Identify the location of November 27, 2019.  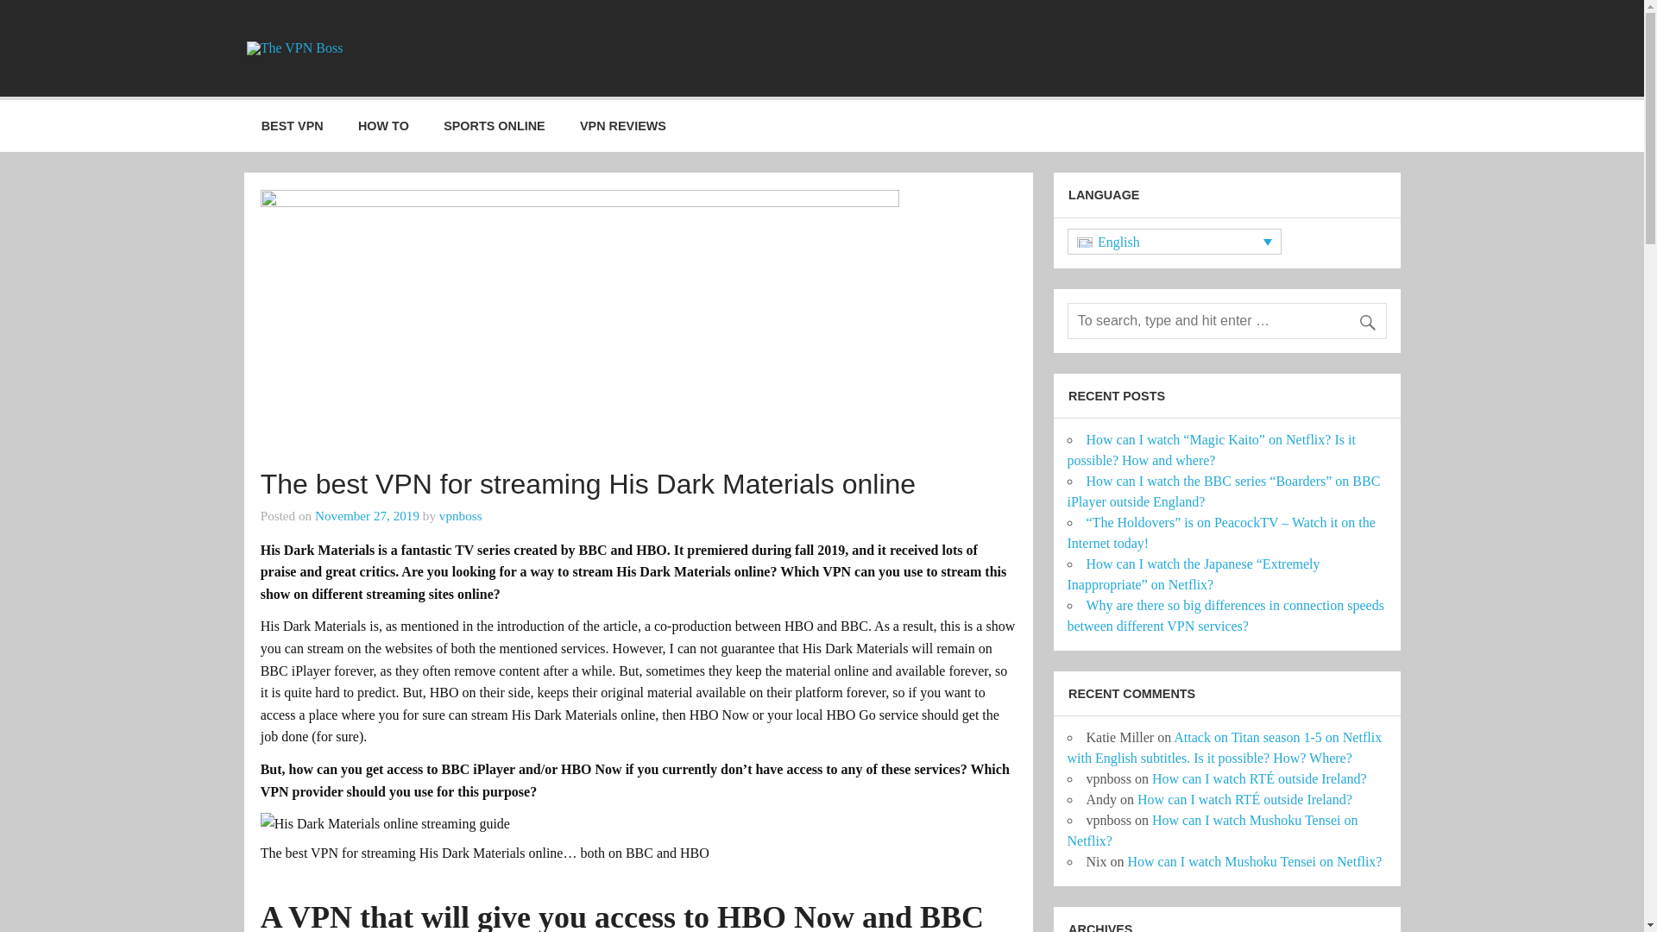
(366, 514).